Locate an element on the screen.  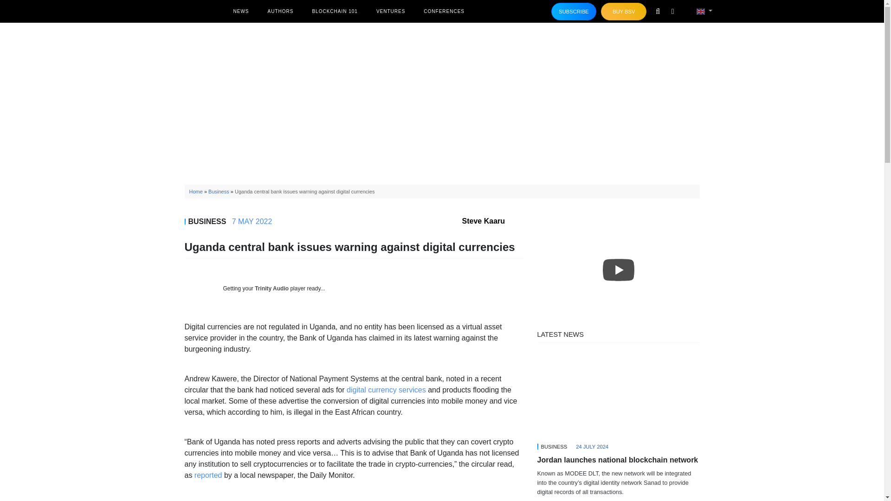
reported is located at coordinates (208, 475).